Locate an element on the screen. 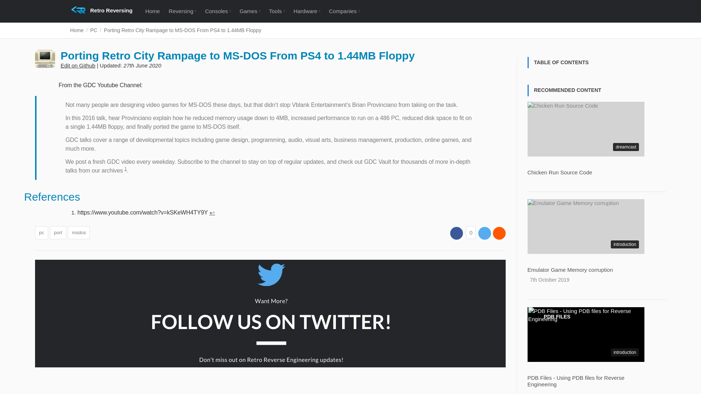 This screenshot has height=394, width=701. Retro Reversing is located at coordinates (111, 11).